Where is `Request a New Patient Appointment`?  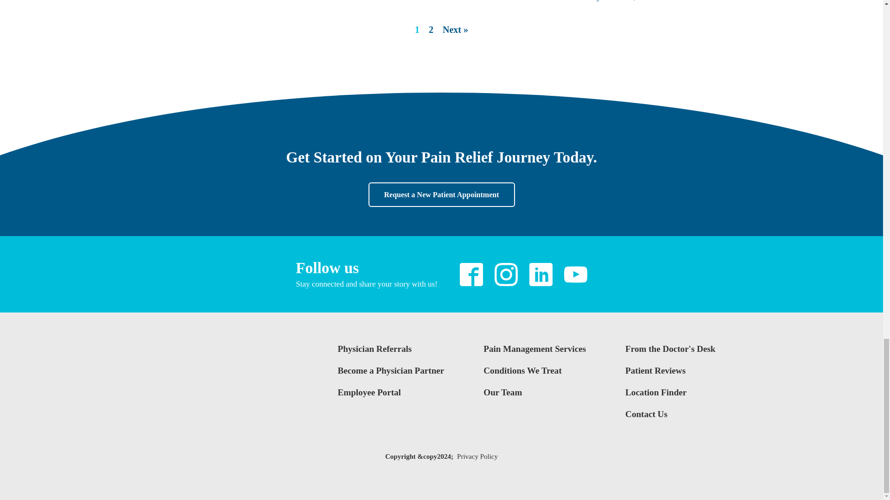
Request a New Patient Appointment is located at coordinates (441, 195).